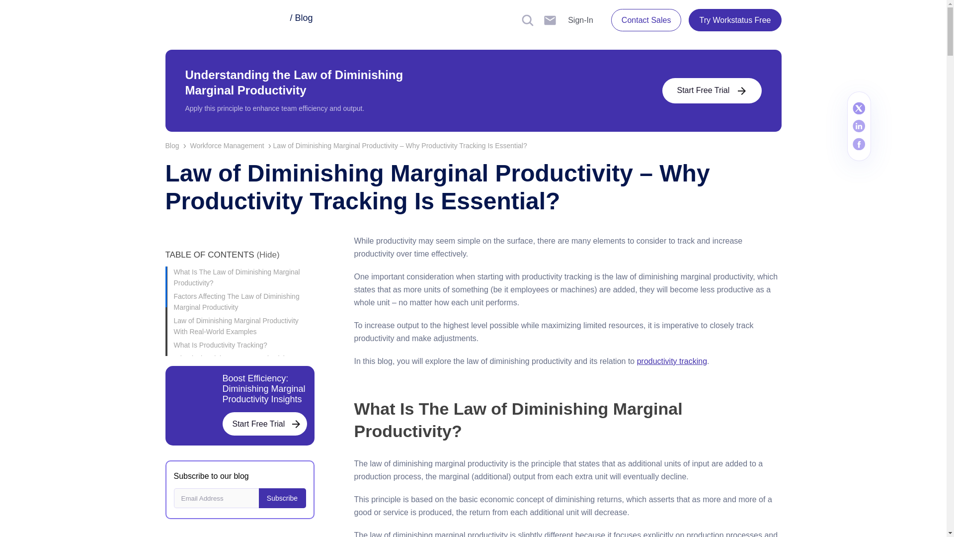 The width and height of the screenshot is (954, 537). Describe the element at coordinates (735, 20) in the screenshot. I see `Try Workstatus Free` at that location.